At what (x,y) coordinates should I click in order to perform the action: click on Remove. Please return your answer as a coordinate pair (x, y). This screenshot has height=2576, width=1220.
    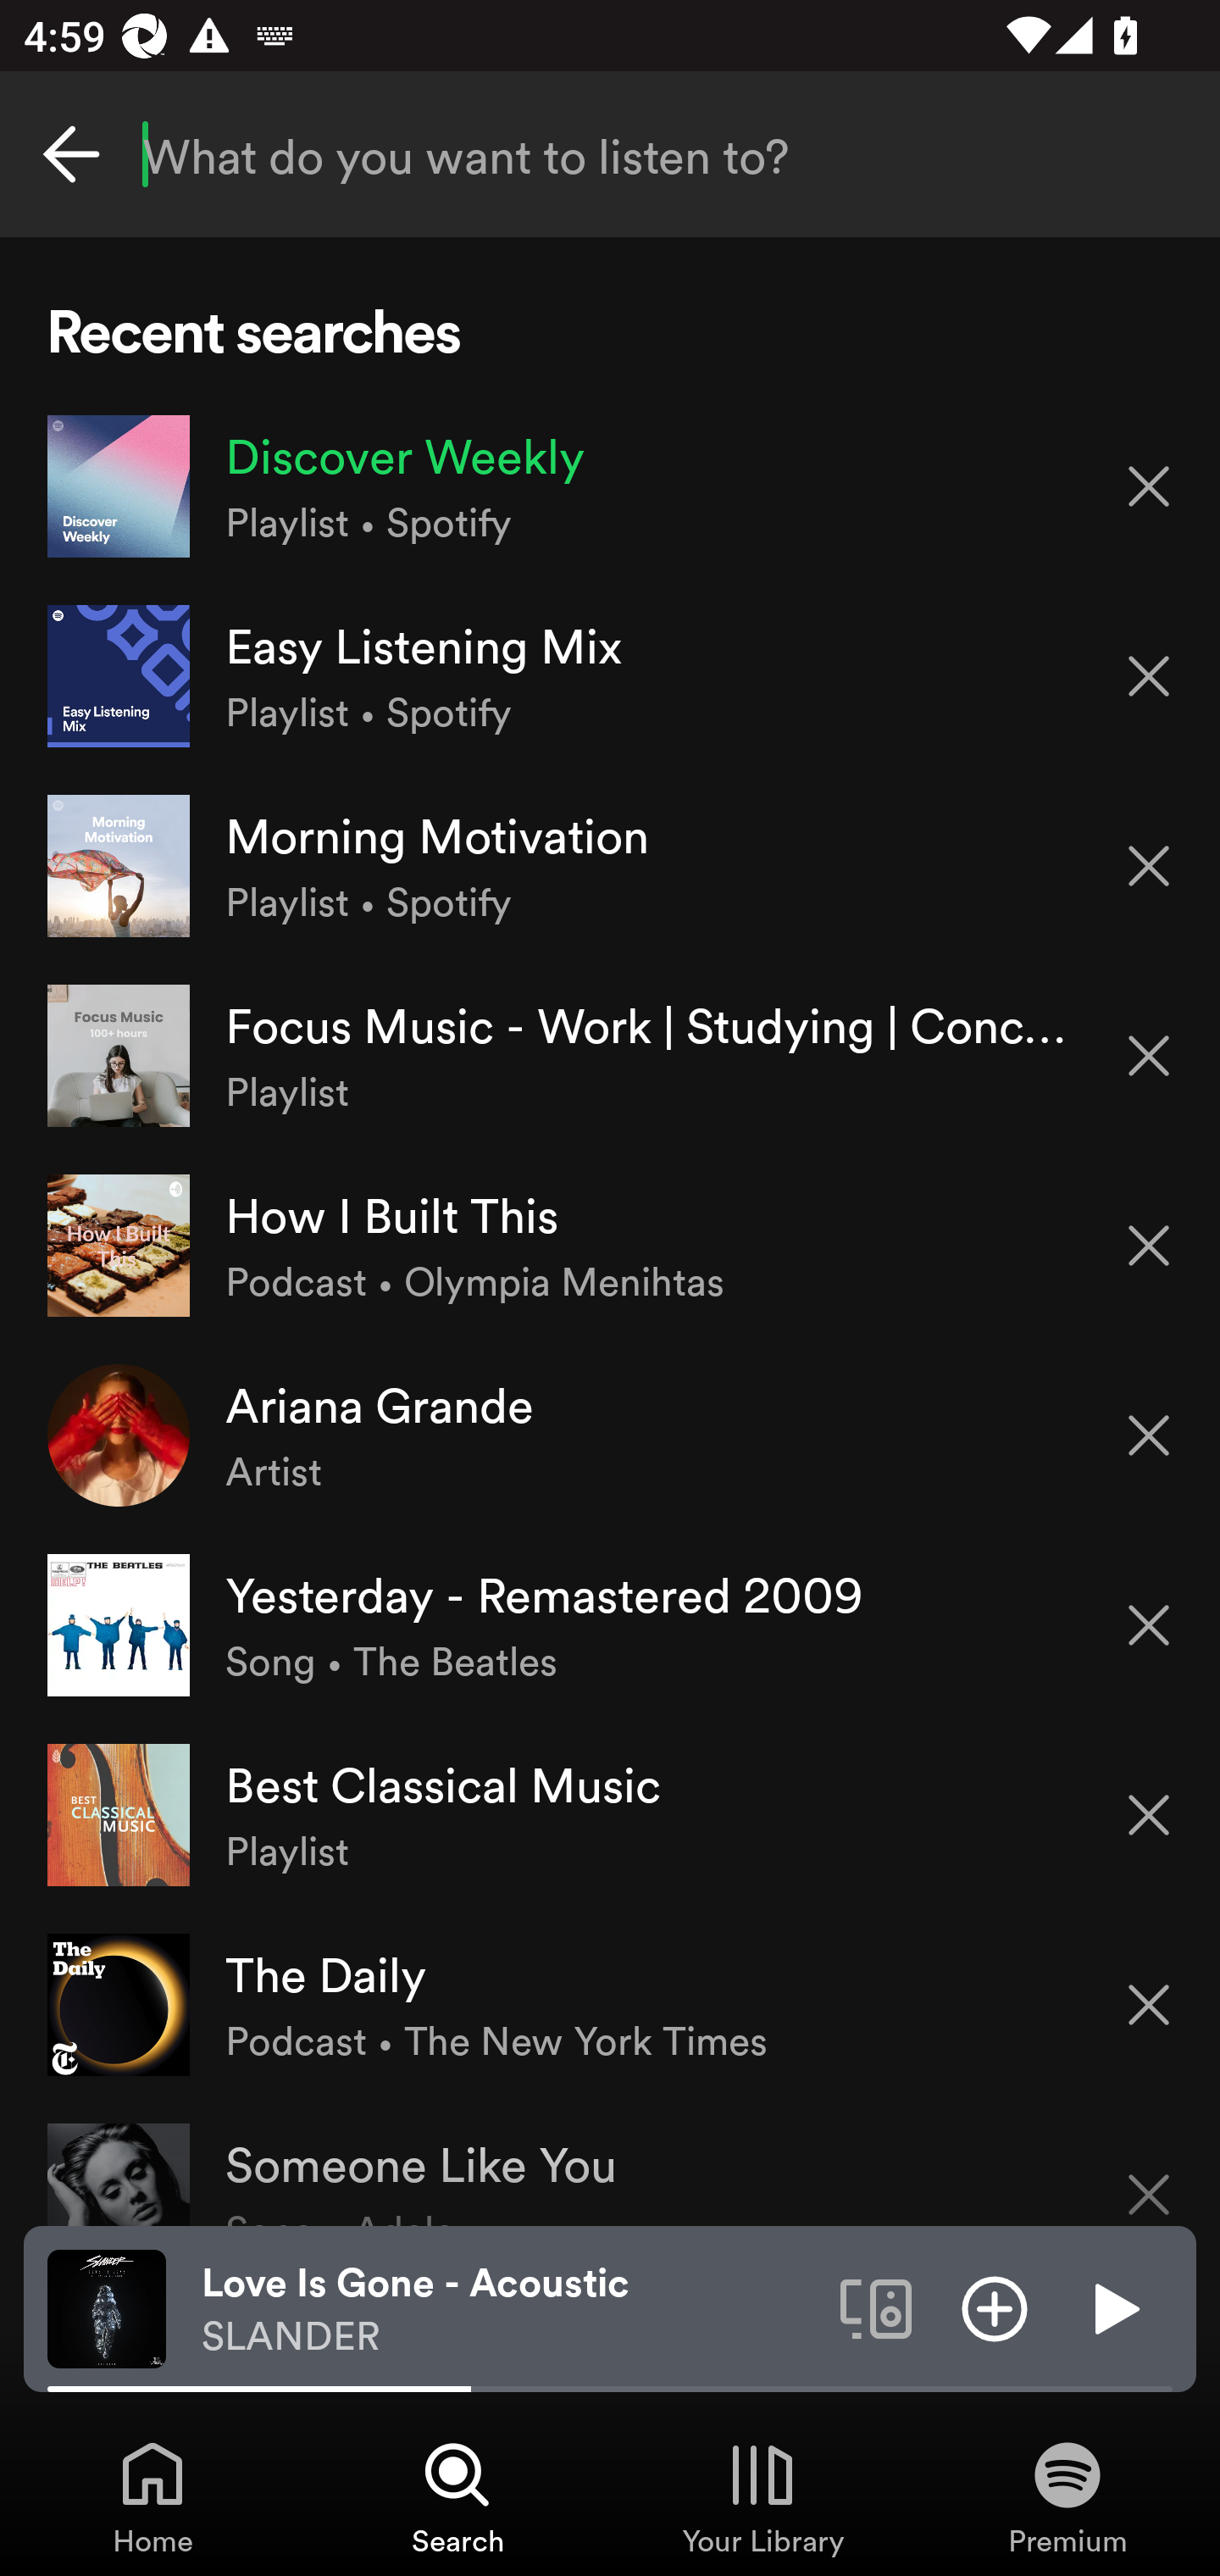
    Looking at the image, I should click on (1149, 866).